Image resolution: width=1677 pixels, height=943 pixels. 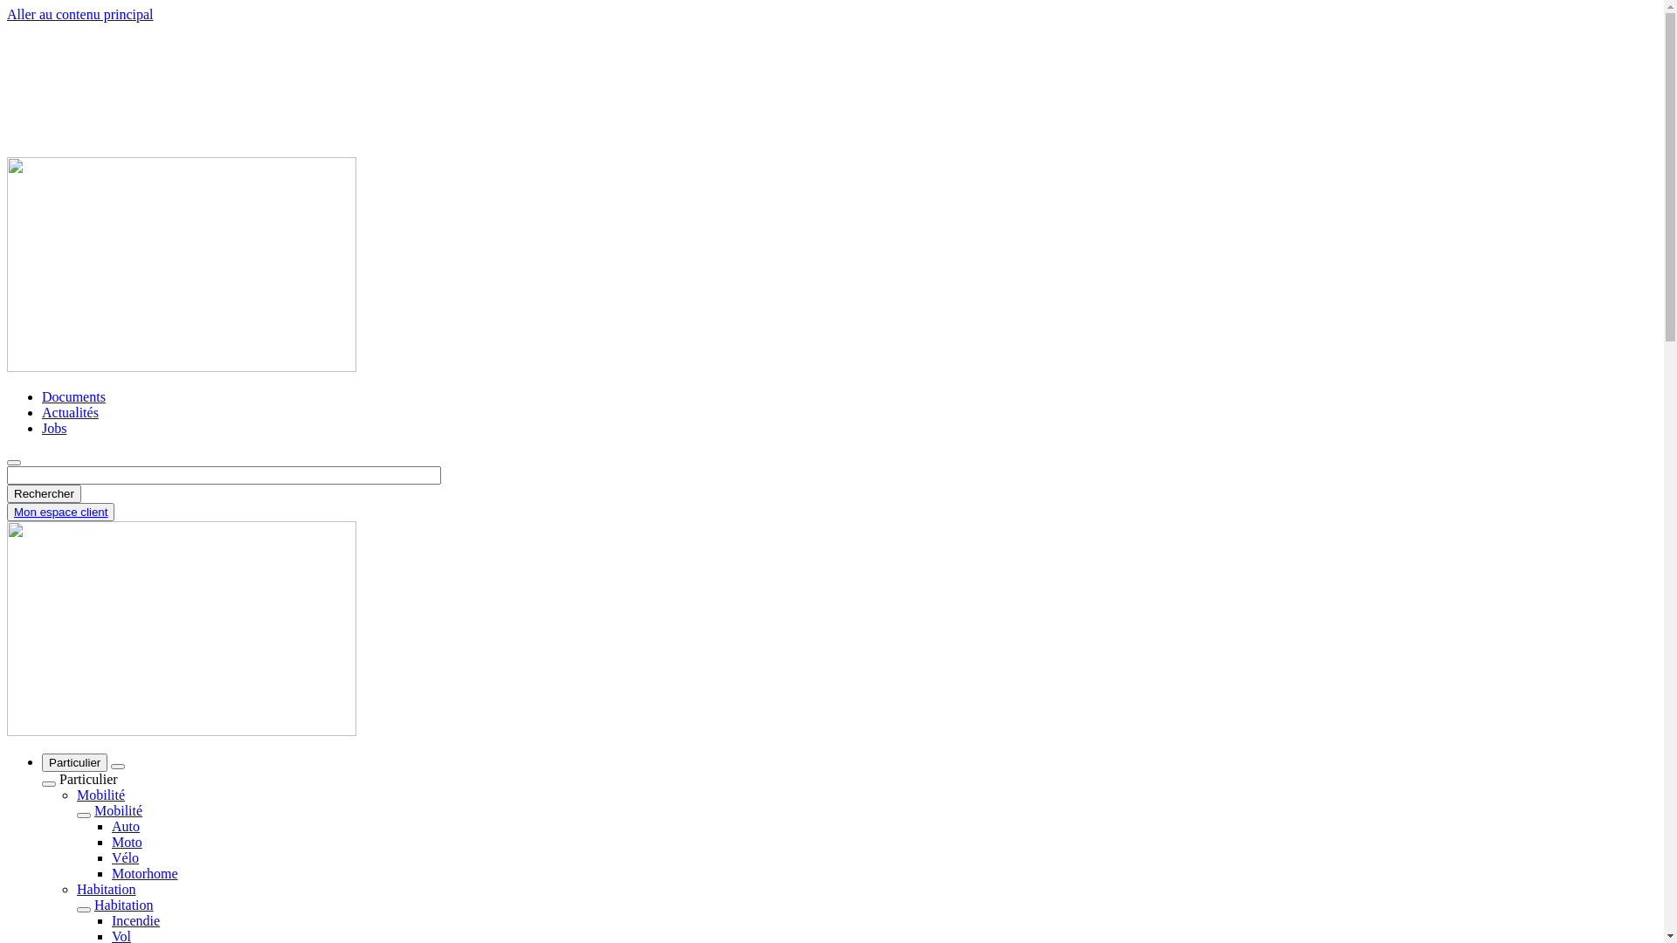 I want to click on Motorhome, so click(x=145, y=873).